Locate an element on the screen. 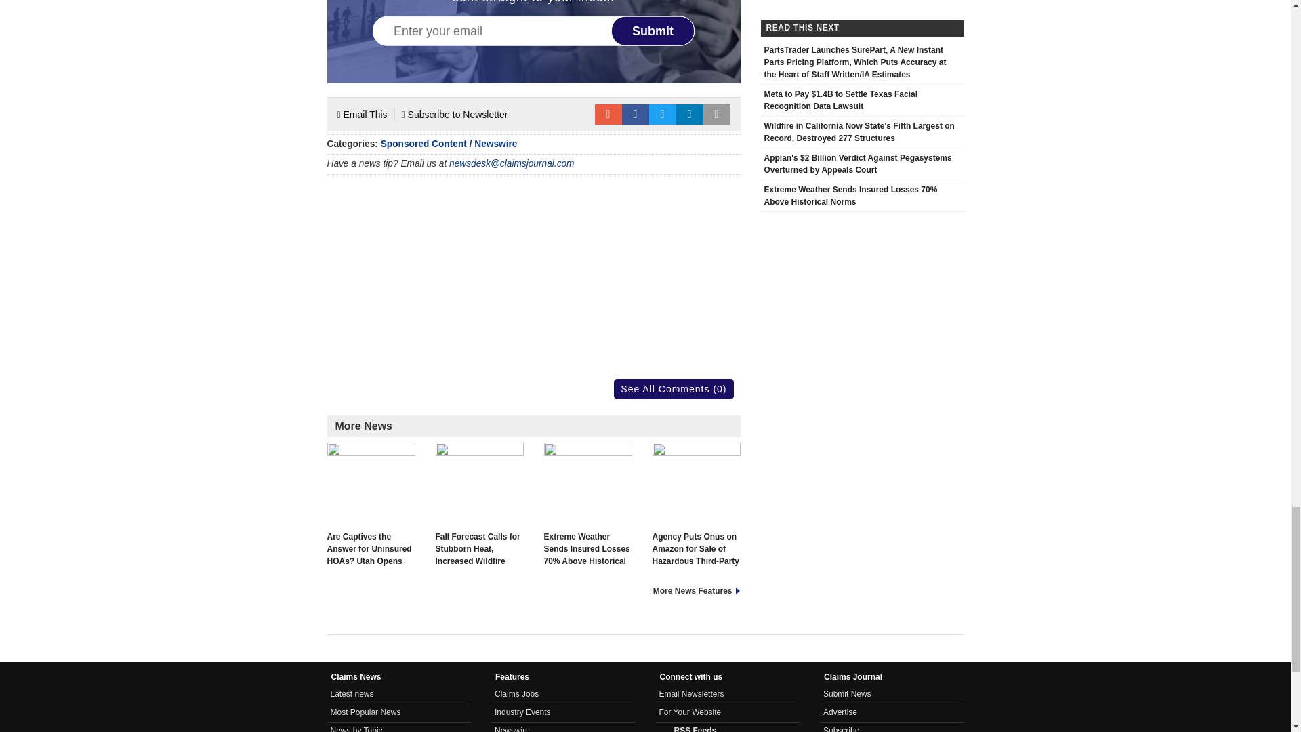 This screenshot has width=1301, height=732. Share on Twitter. is located at coordinates (663, 114).